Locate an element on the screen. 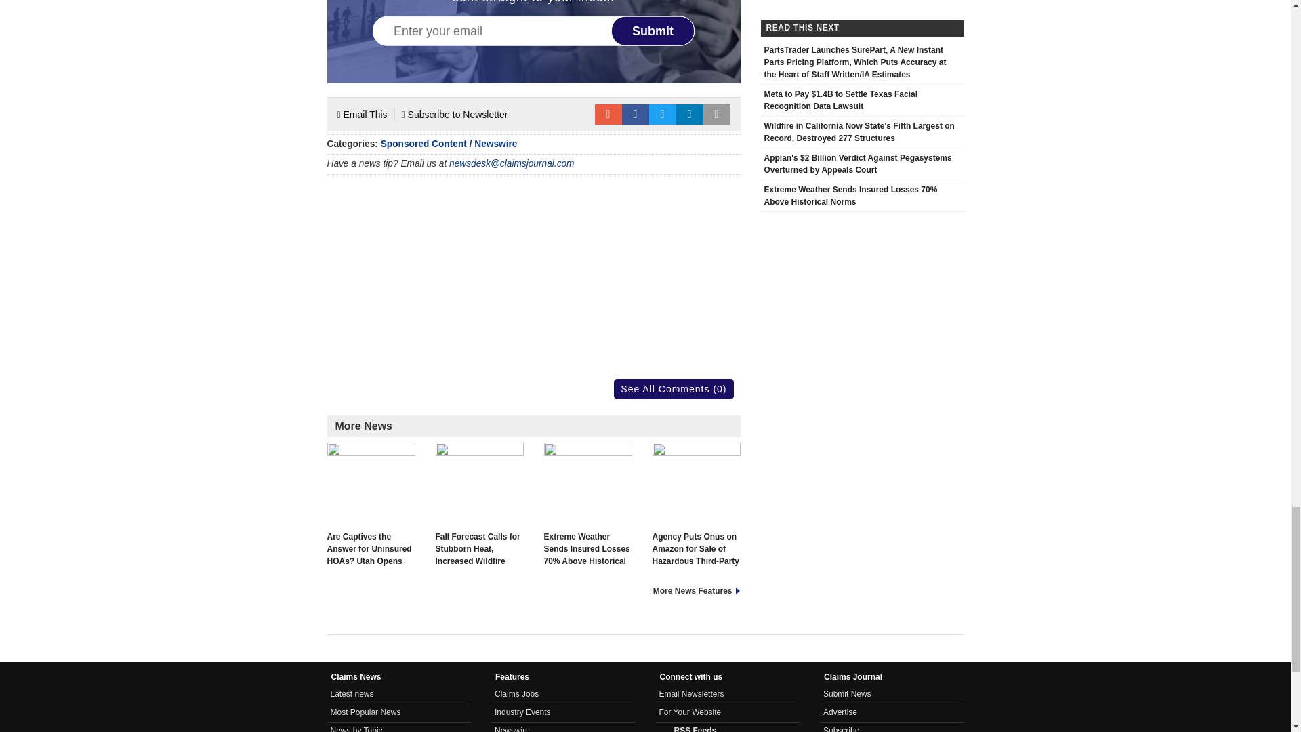 This screenshot has width=1301, height=732. Share on Twitter. is located at coordinates (663, 114).